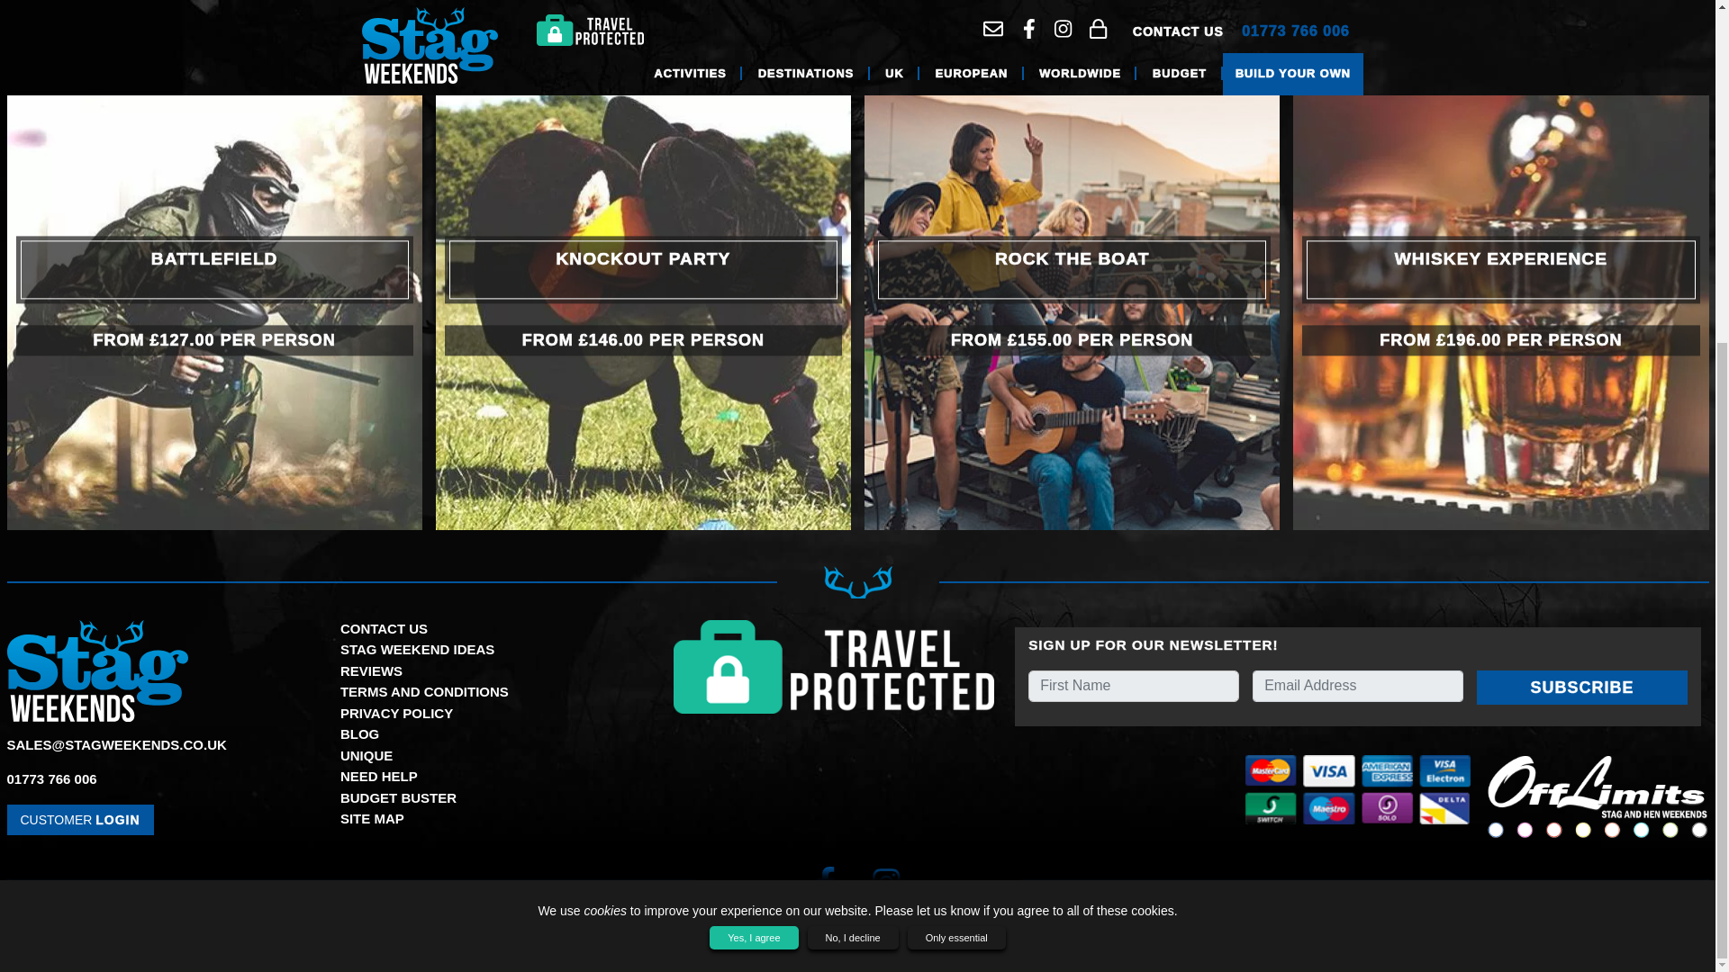 The image size is (1729, 972). I want to click on NEED HELP, so click(379, 776).